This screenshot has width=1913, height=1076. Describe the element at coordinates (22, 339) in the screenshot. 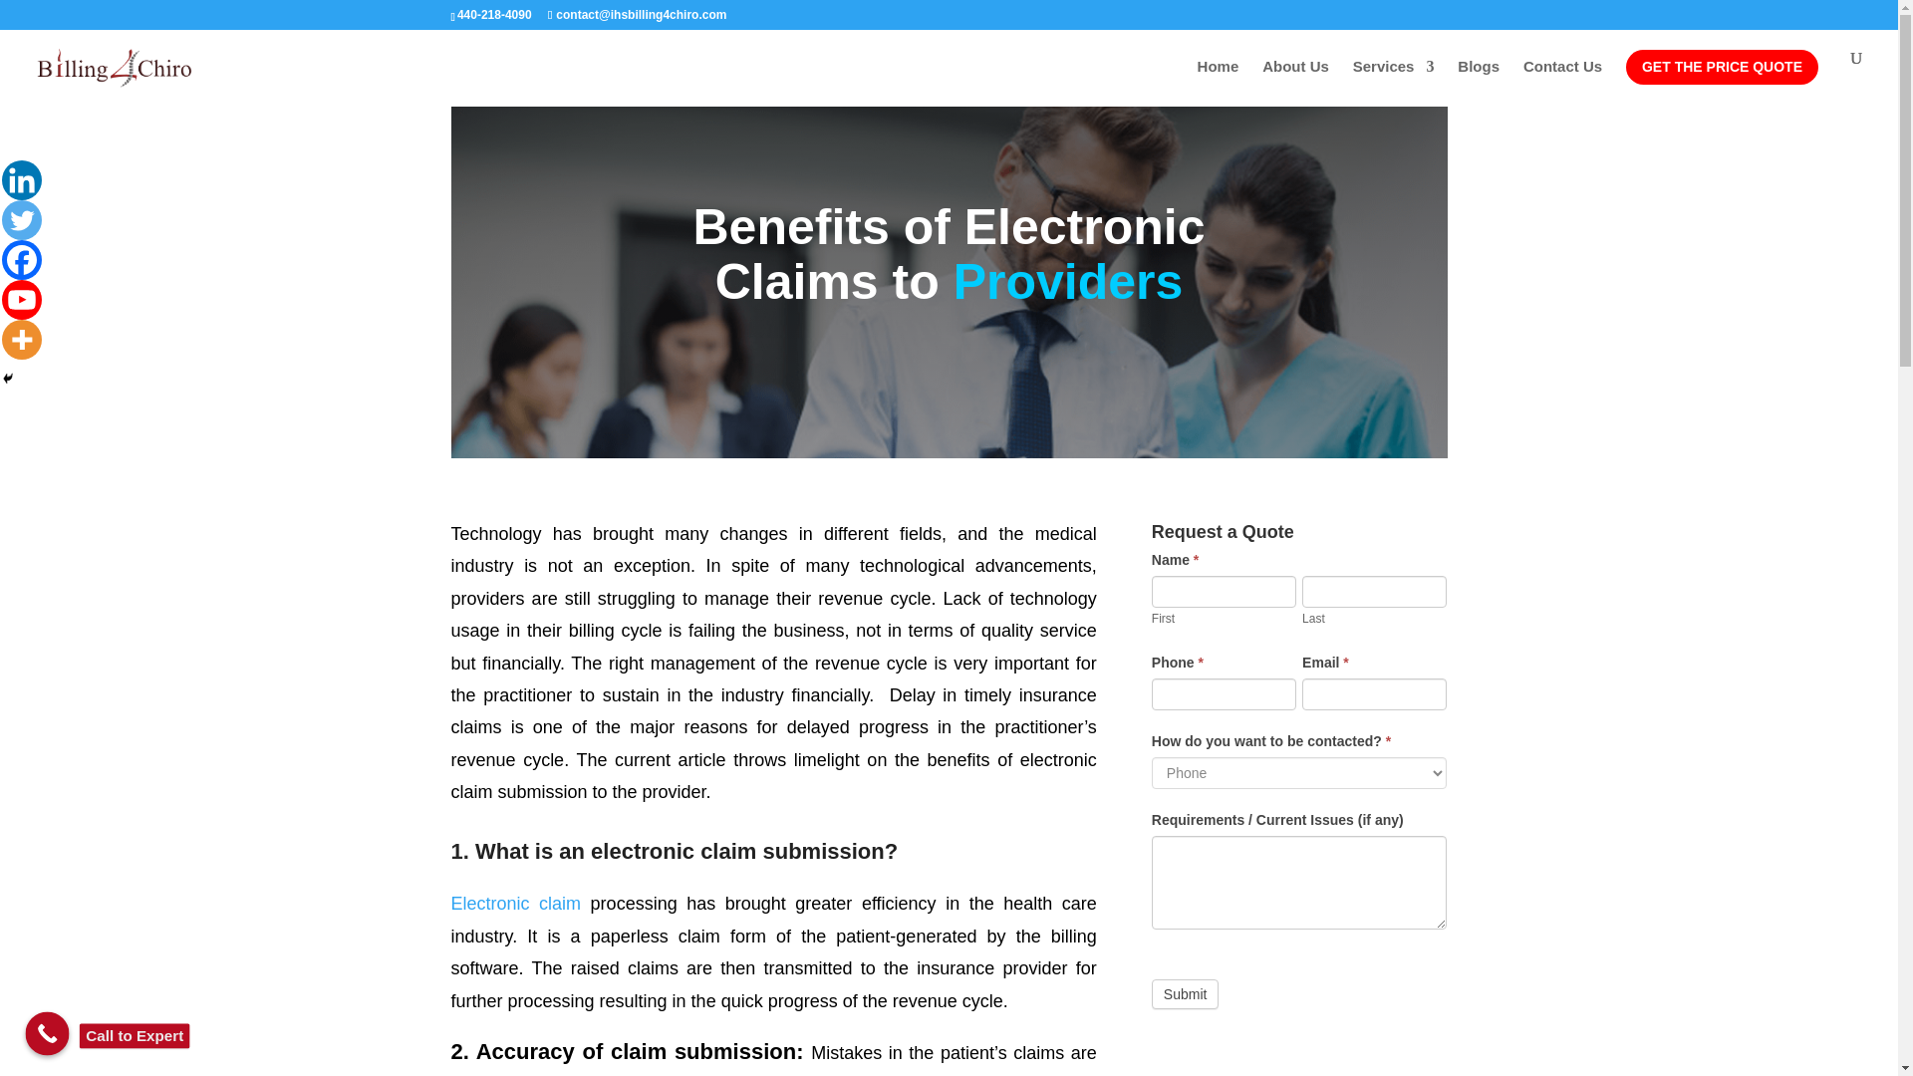

I see `More` at that location.